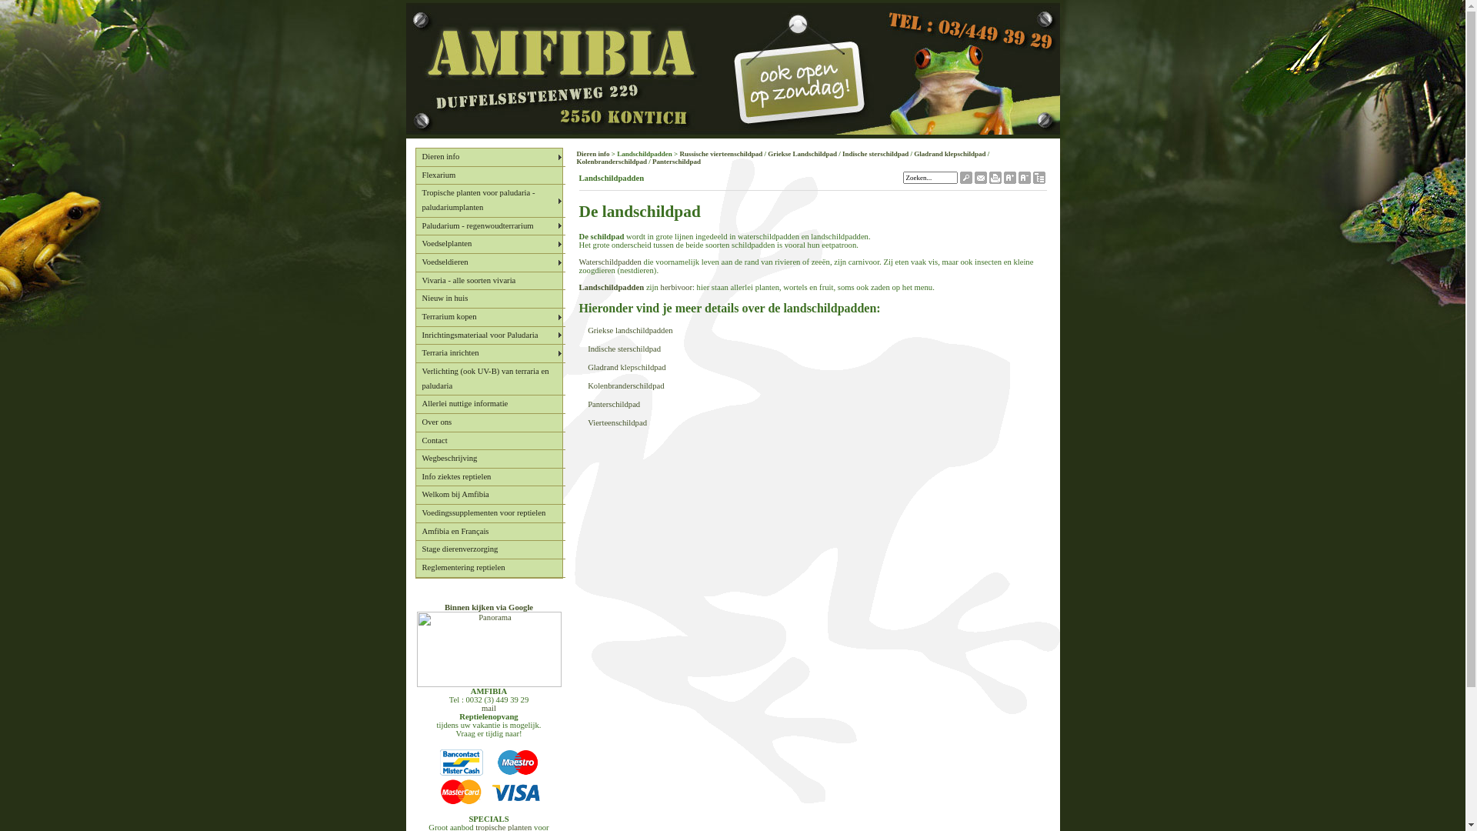 This screenshot has width=1477, height=831. I want to click on Stage dierenverzorging, so click(490, 550).